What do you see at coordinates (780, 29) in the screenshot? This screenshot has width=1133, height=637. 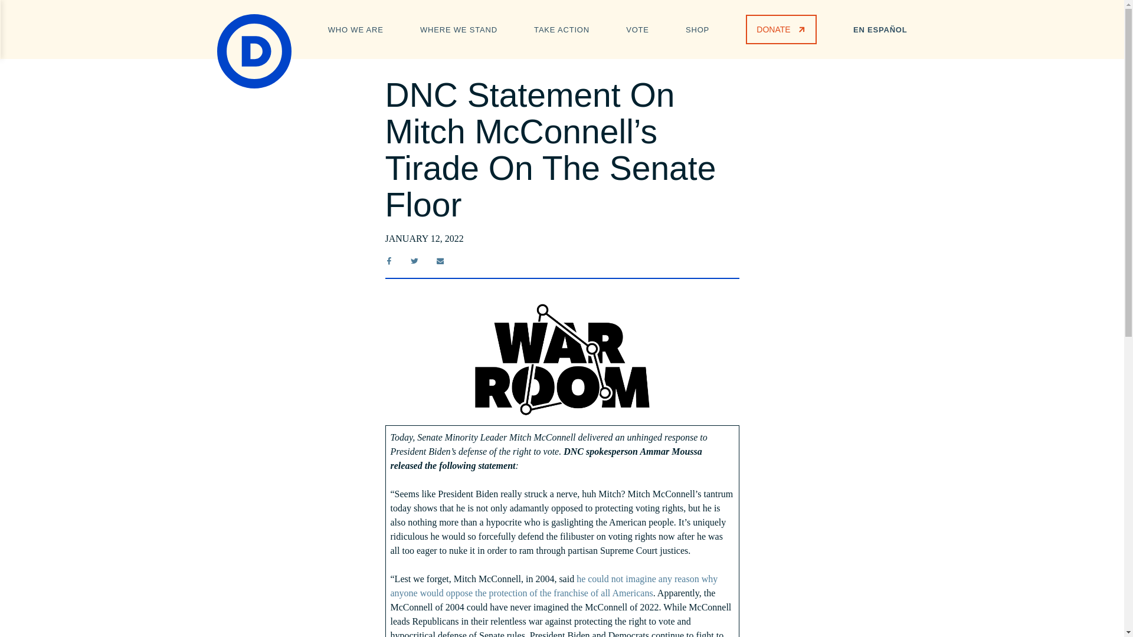 I see `DONATE` at bounding box center [780, 29].